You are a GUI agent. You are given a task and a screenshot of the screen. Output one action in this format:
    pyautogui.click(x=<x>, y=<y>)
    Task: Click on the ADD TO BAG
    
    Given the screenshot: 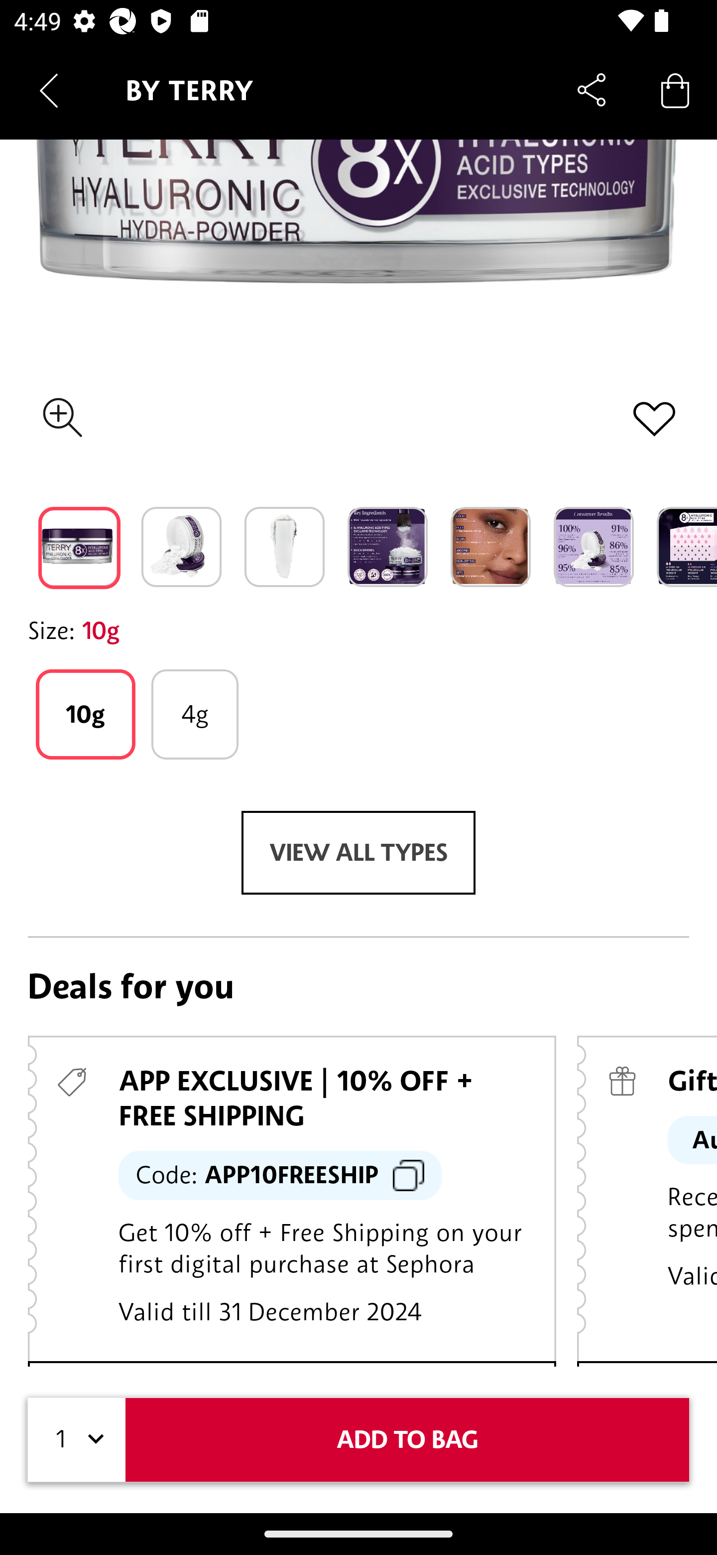 What is the action you would take?
    pyautogui.click(x=407, y=1439)
    